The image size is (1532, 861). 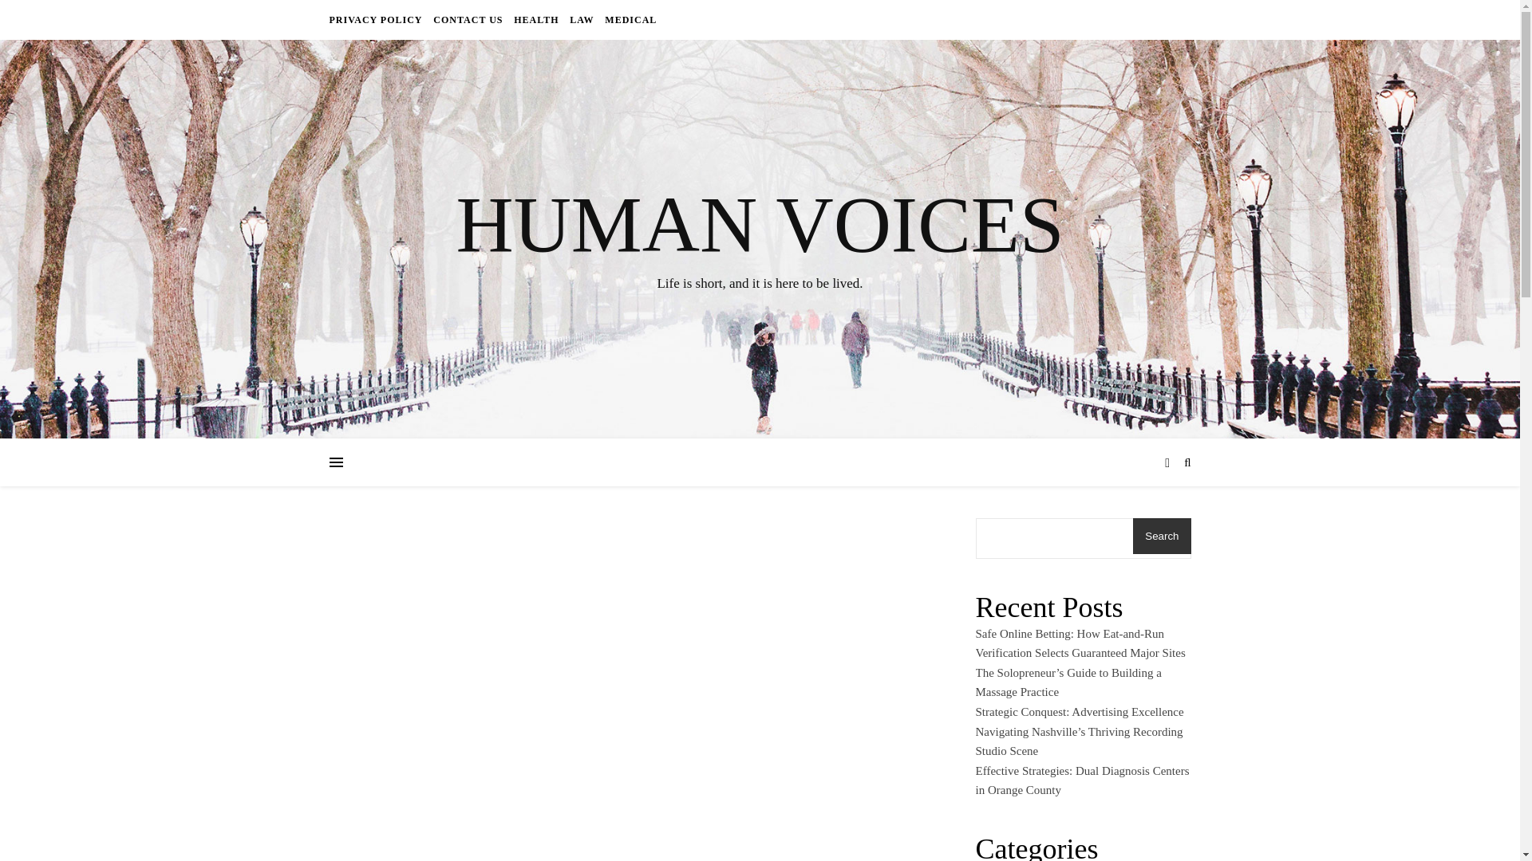 What do you see at coordinates (468, 19) in the screenshot?
I see `CONTACT US` at bounding box center [468, 19].